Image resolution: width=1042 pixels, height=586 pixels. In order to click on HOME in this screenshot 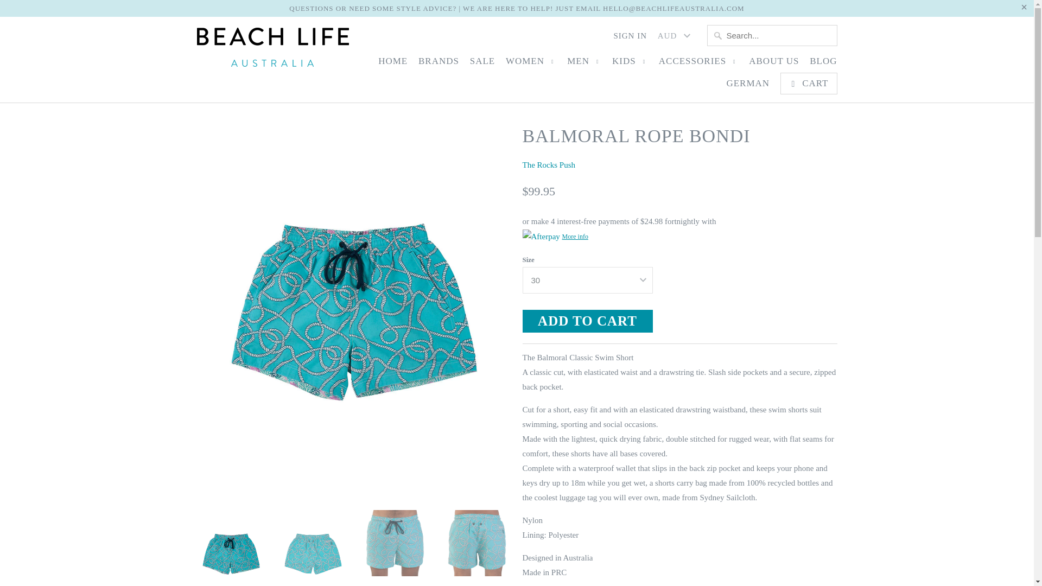, I will do `click(392, 63)`.